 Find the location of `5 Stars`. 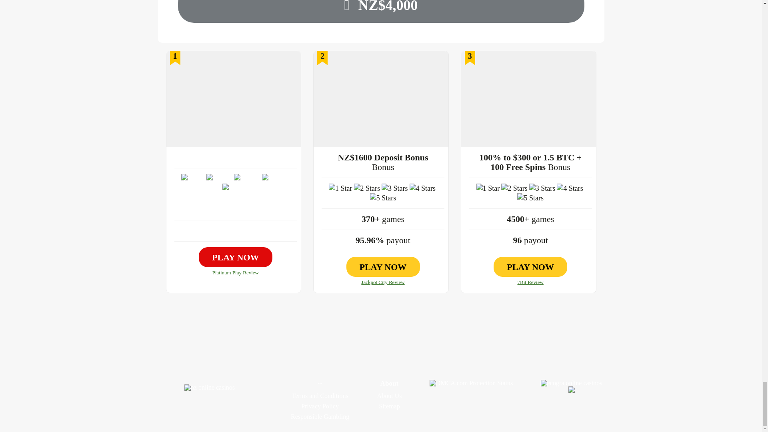

5 Stars is located at coordinates (383, 198).